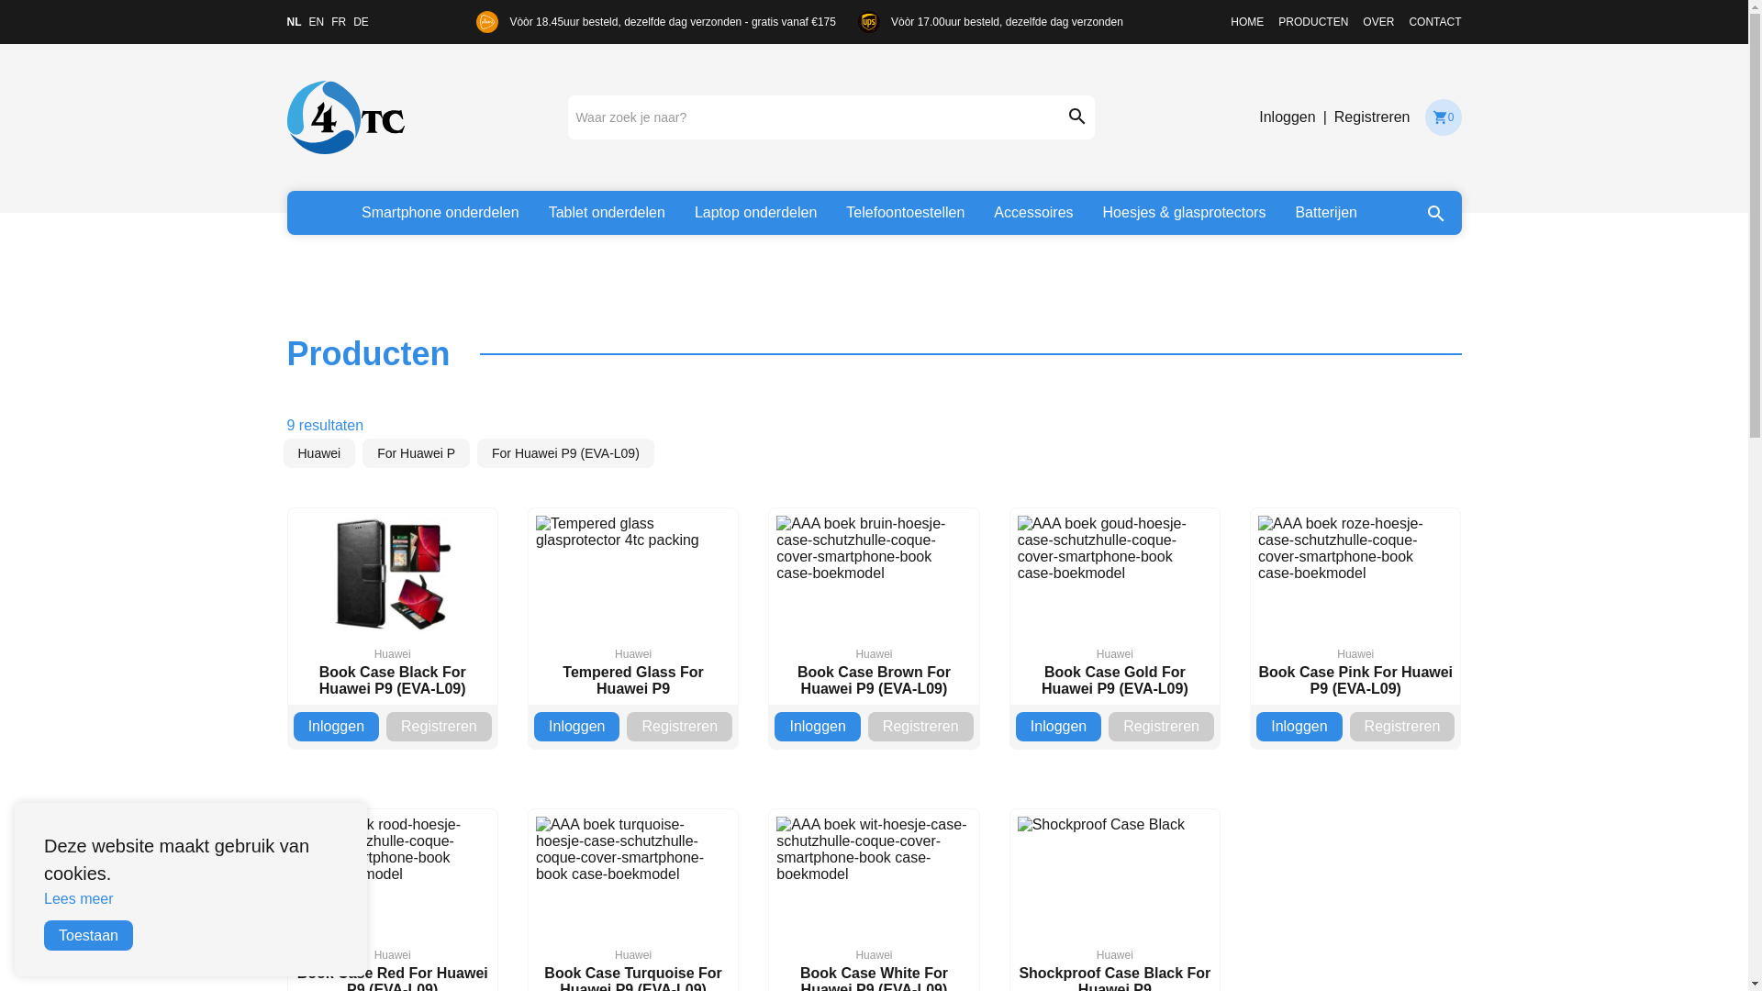 The height and width of the screenshot is (991, 1762). What do you see at coordinates (608, 213) in the screenshot?
I see `Tablet onderdelen` at bounding box center [608, 213].